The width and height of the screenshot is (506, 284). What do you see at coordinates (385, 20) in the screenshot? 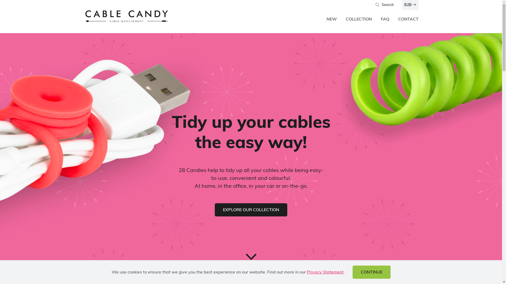
I see `FAQ` at bounding box center [385, 20].